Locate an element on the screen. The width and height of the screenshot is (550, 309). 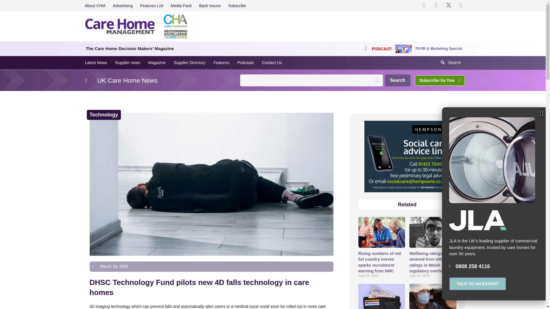
Supplier Directory is located at coordinates (189, 62).